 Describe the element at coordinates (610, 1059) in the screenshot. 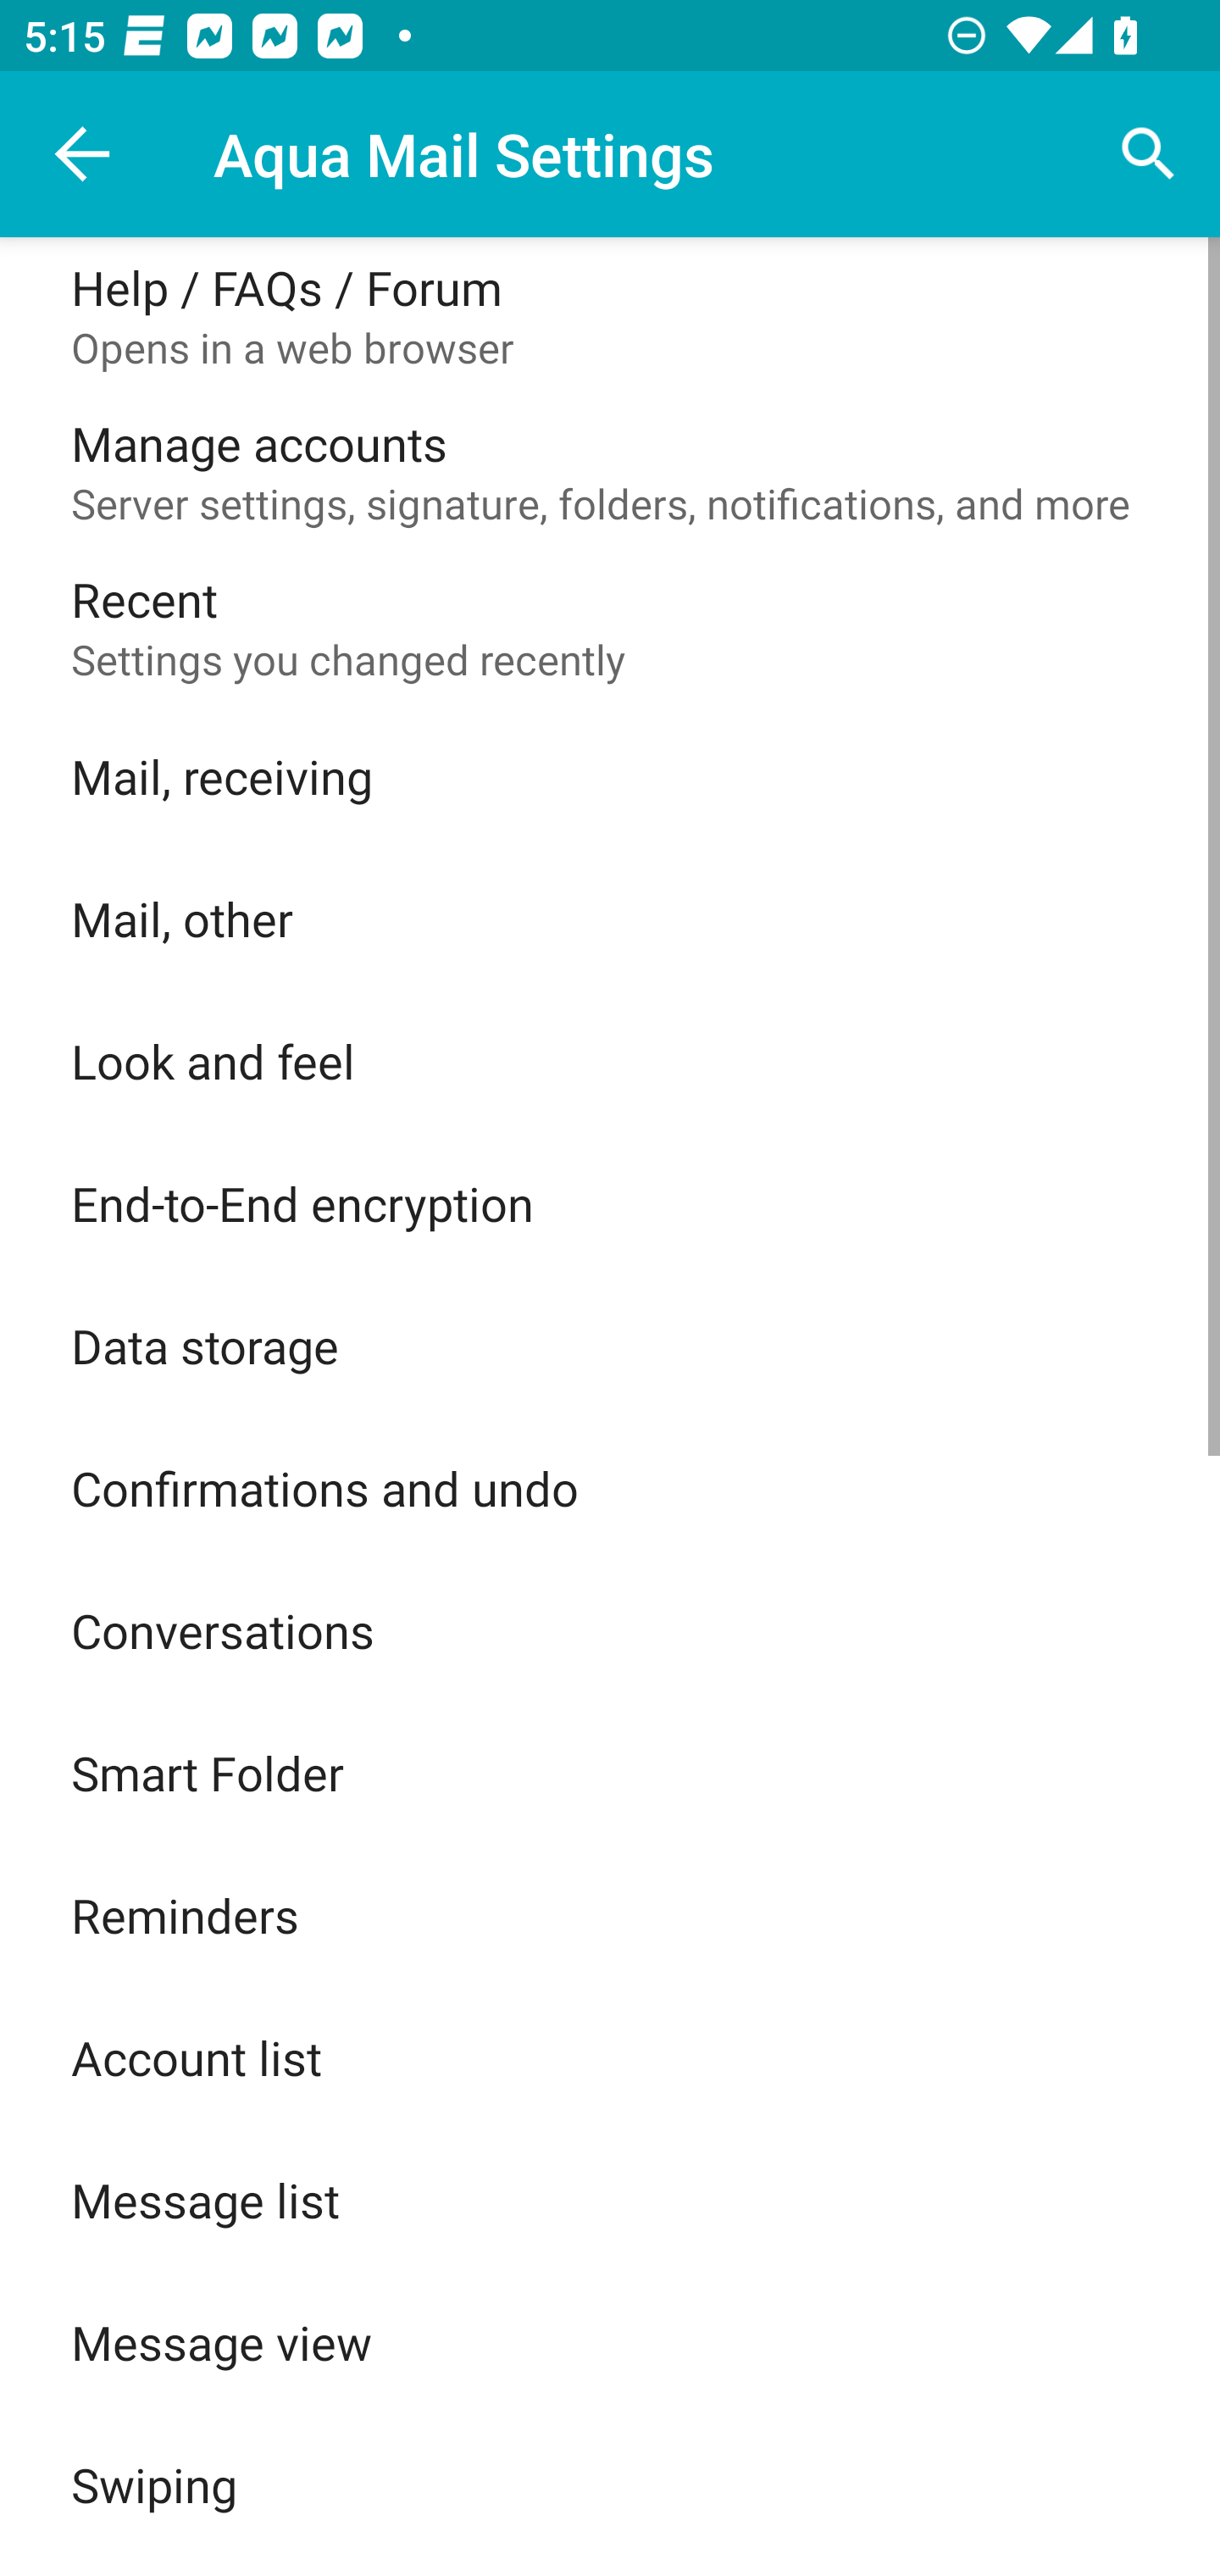

I see `Look and feel` at that location.